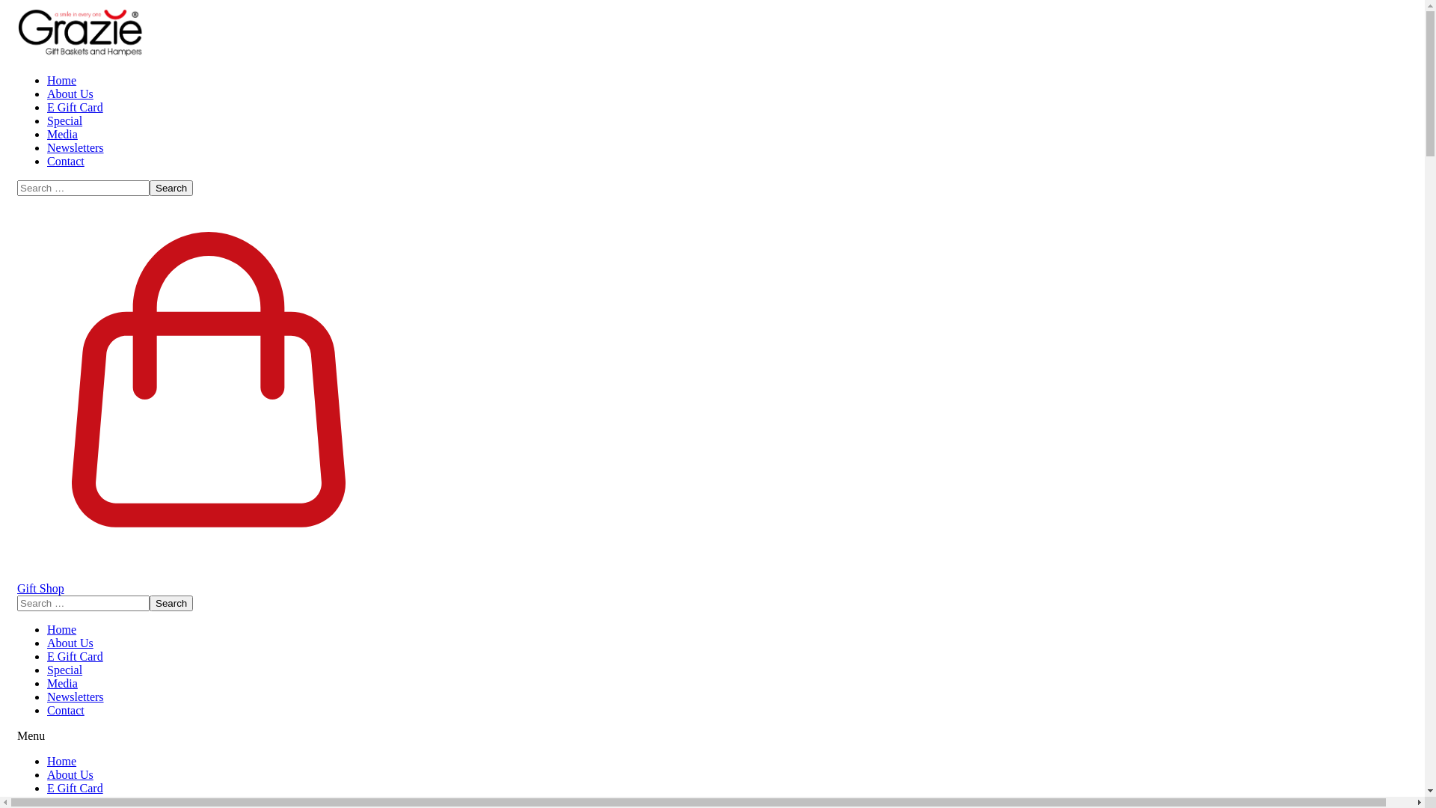 Image resolution: width=1436 pixels, height=808 pixels. What do you see at coordinates (75, 657) in the screenshot?
I see `E Gift Card` at bounding box center [75, 657].